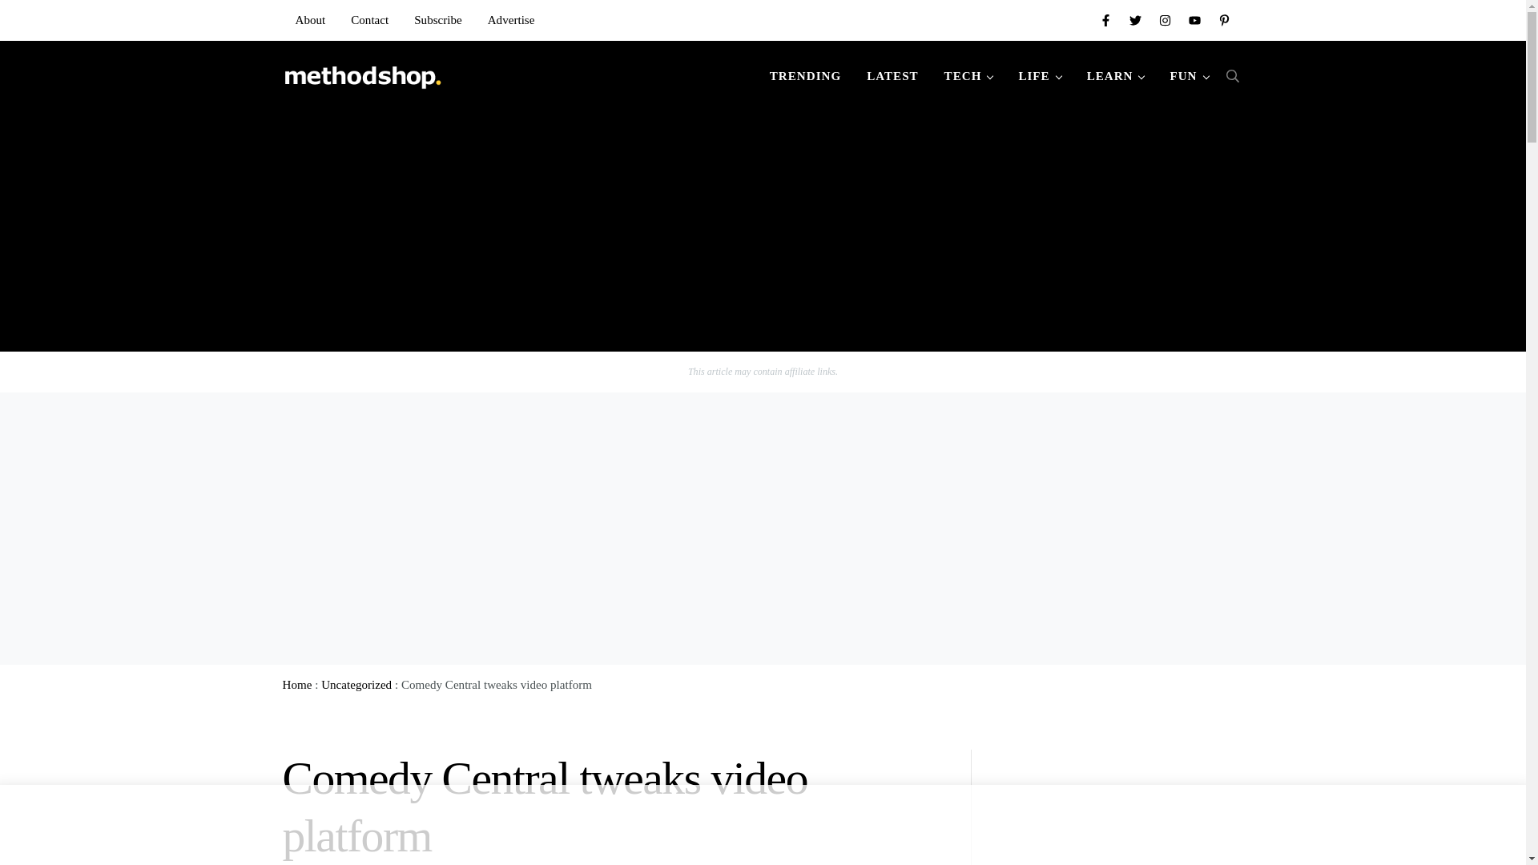 This screenshot has width=1538, height=865. I want to click on LEARN, so click(1115, 75).